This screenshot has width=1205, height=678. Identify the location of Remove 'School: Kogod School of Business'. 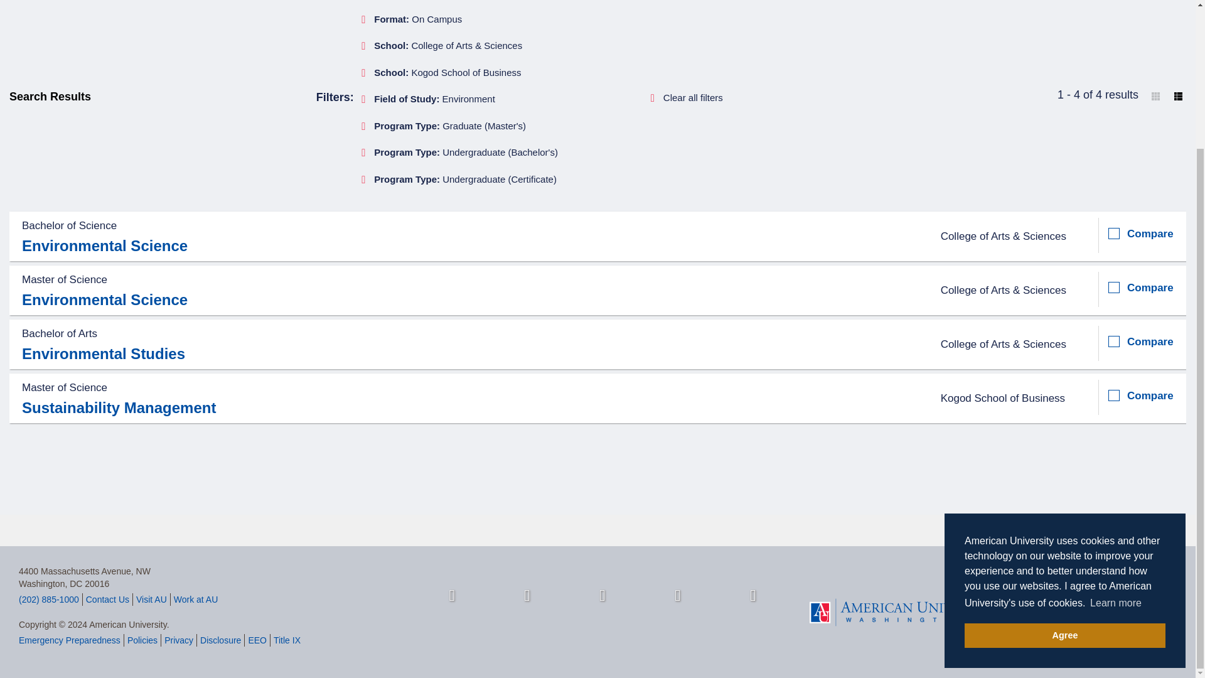
(444, 73).